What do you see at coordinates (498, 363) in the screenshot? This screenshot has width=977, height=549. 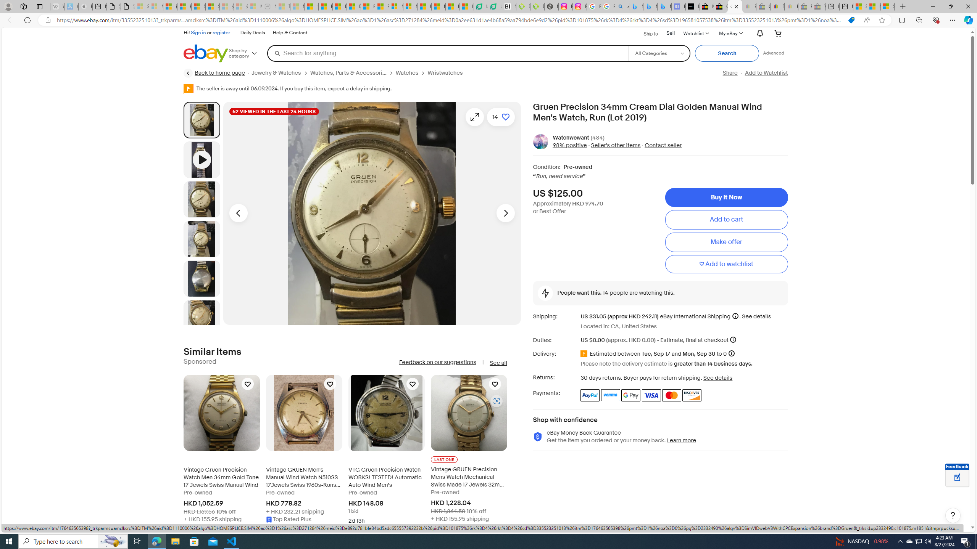 I see `See all` at bounding box center [498, 363].